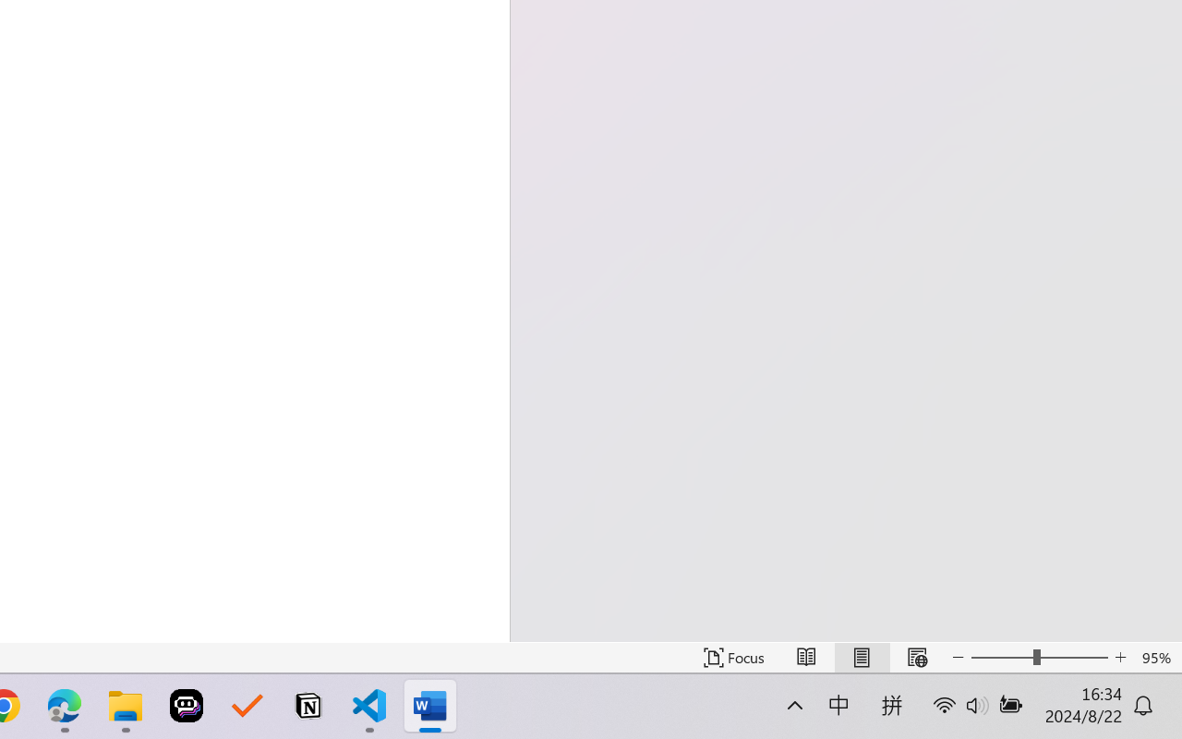 This screenshot has height=739, width=1182. I want to click on Zoom 95%, so click(1158, 658).